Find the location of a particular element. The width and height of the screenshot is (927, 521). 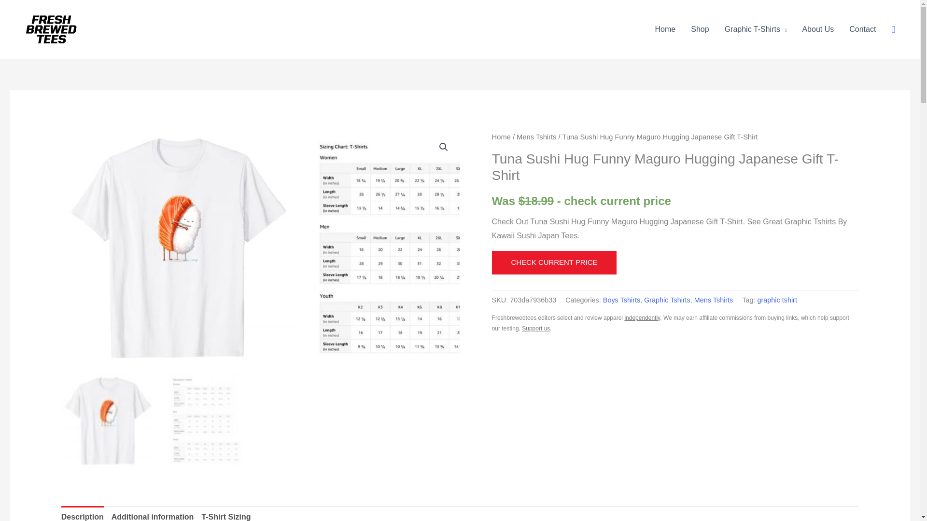

About Us is located at coordinates (818, 29).